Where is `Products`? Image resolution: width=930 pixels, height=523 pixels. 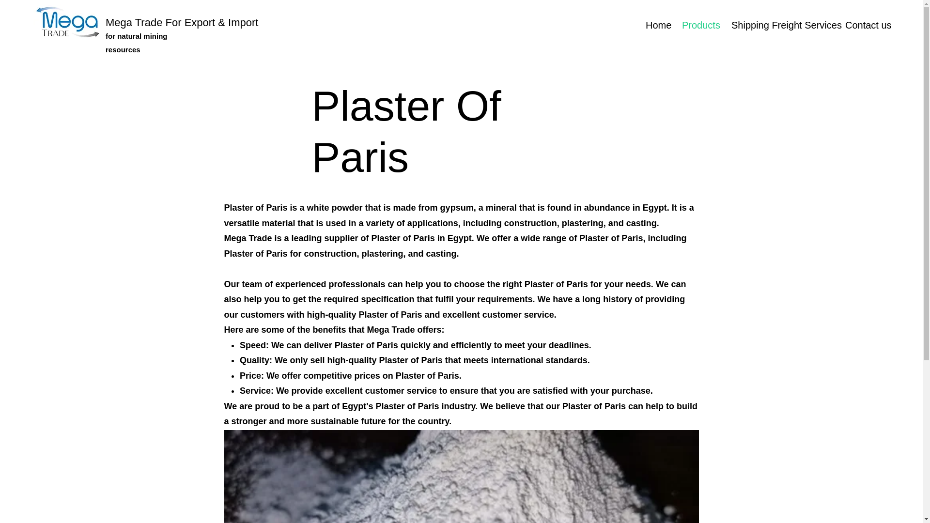
Products is located at coordinates (699, 25).